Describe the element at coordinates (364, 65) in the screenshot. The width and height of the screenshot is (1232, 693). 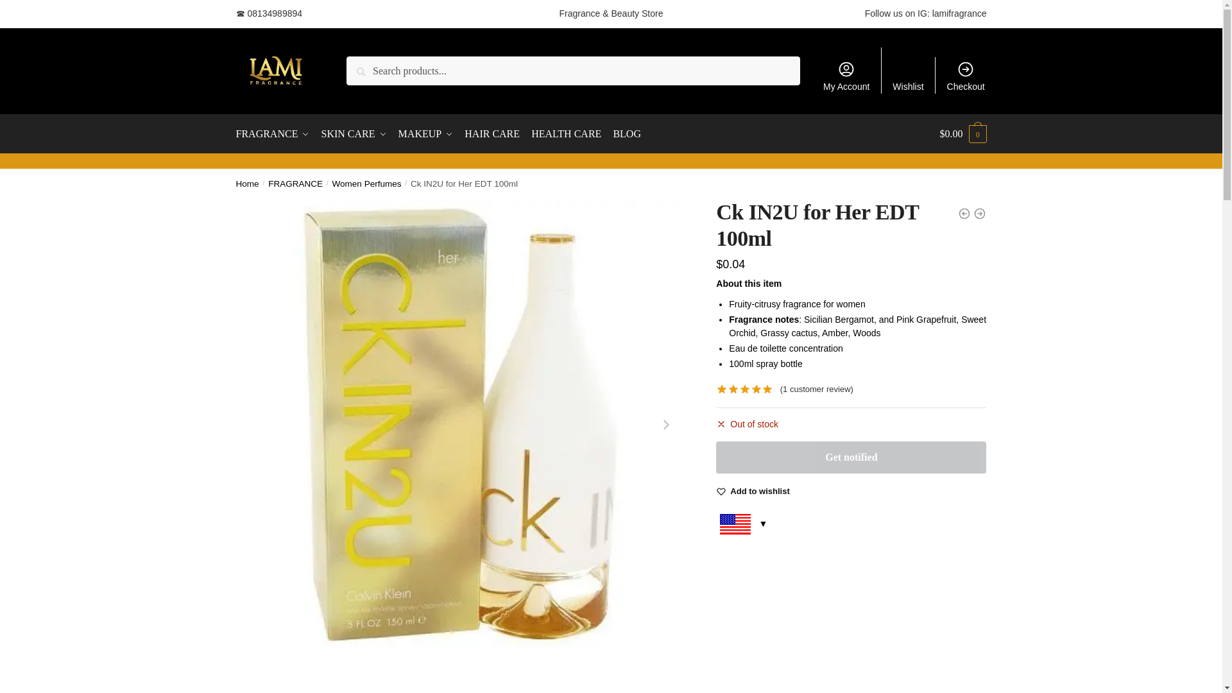
I see `Search` at that location.